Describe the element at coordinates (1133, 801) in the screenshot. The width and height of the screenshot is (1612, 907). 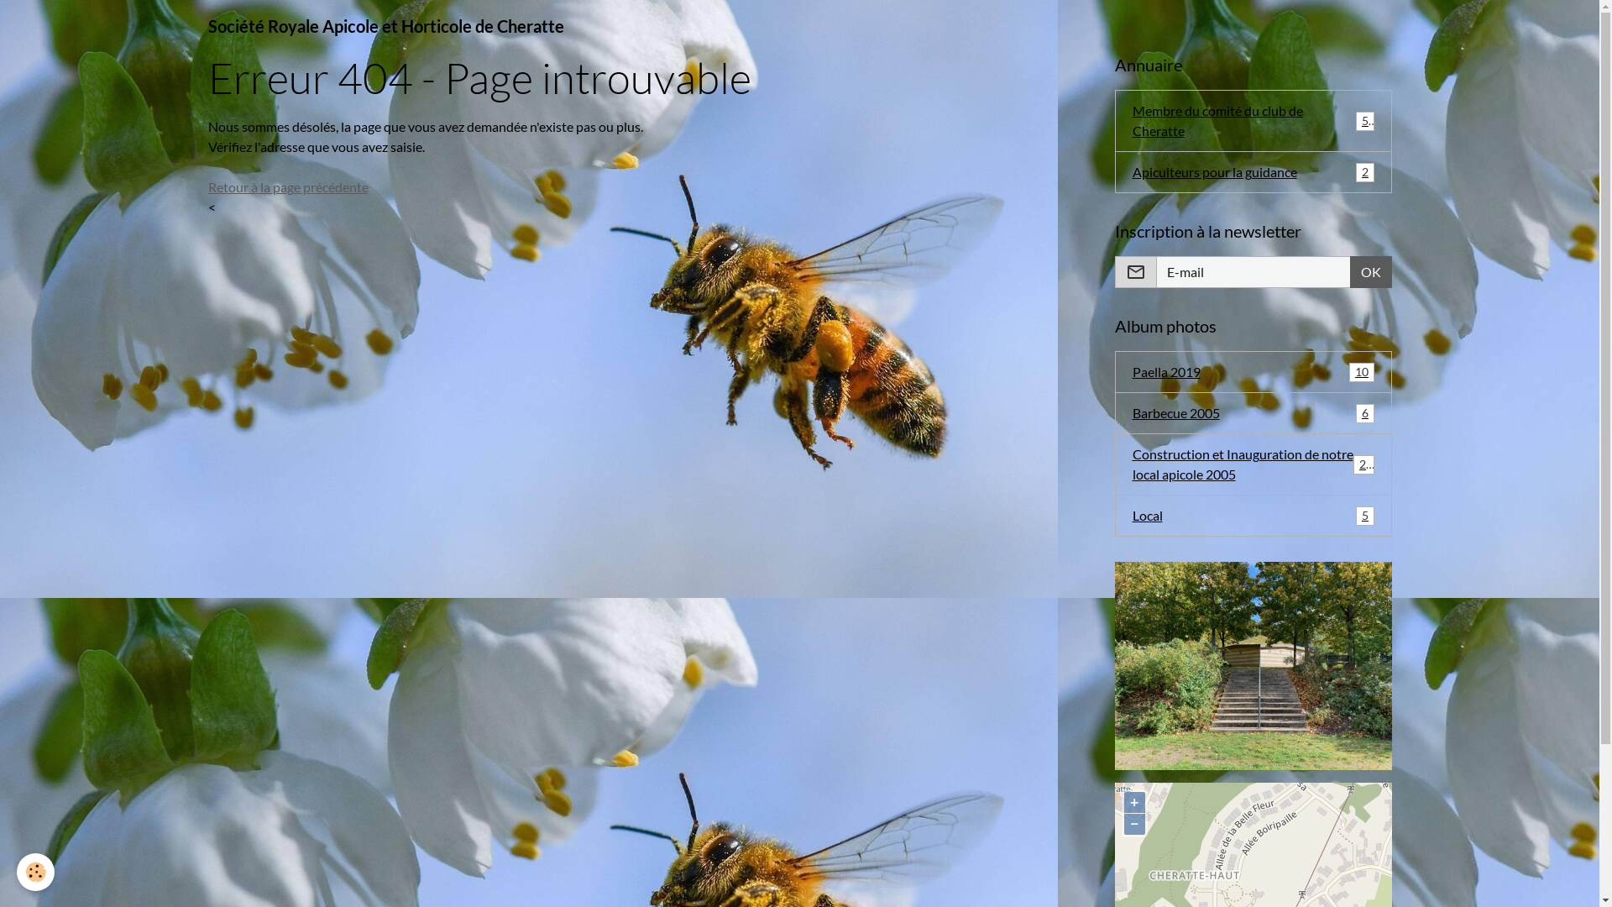
I see `+` at that location.